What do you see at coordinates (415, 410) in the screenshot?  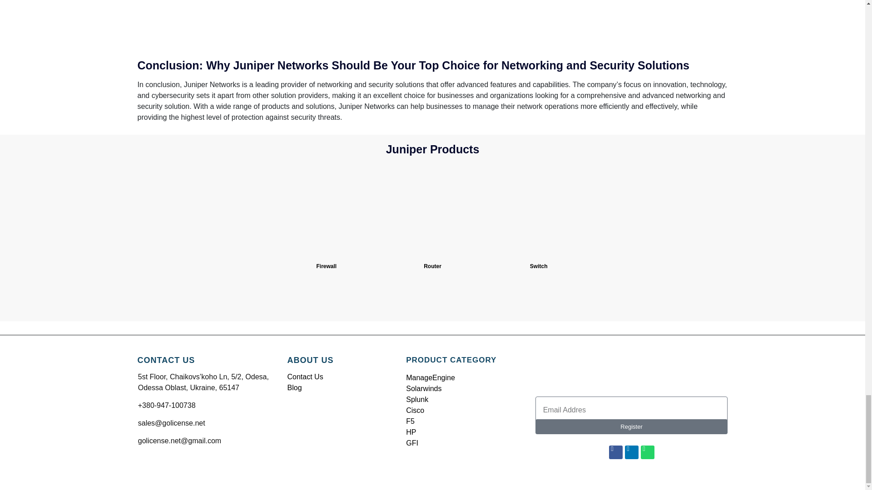 I see `Cisco` at bounding box center [415, 410].